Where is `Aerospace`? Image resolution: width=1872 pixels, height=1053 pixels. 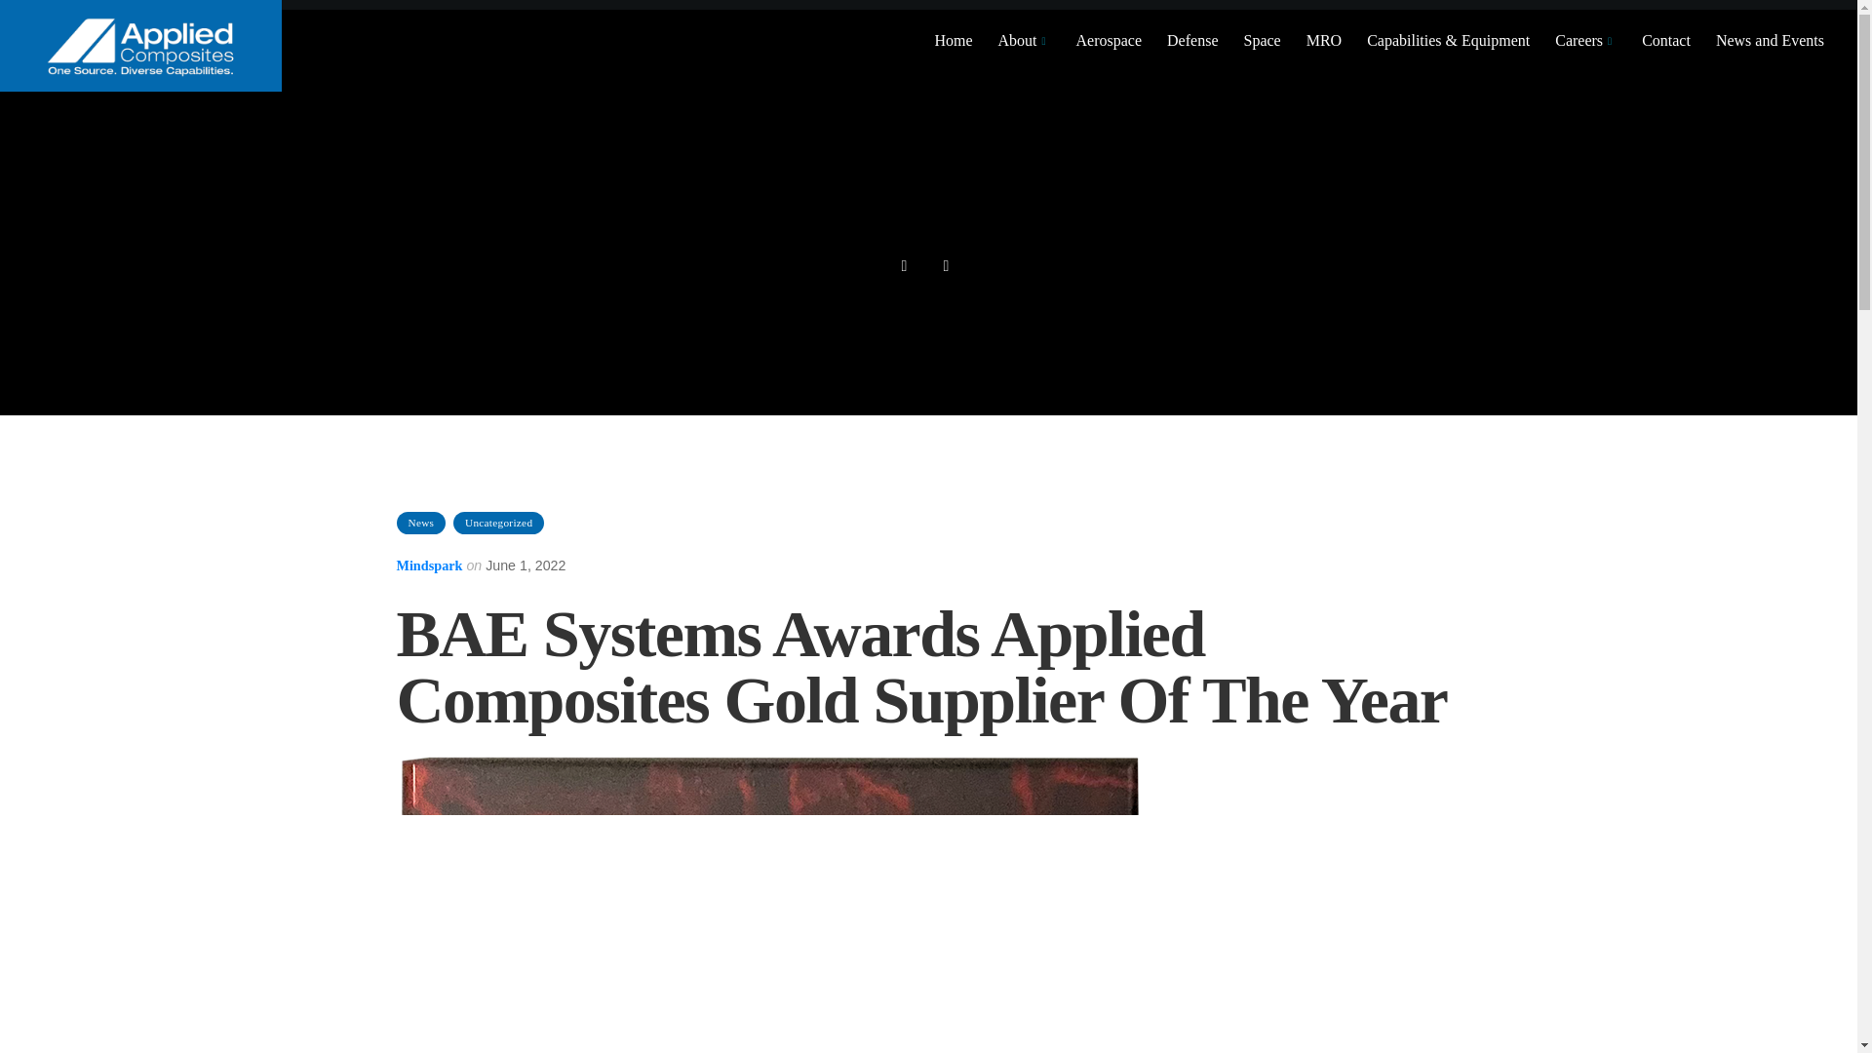 Aerospace is located at coordinates (1107, 41).